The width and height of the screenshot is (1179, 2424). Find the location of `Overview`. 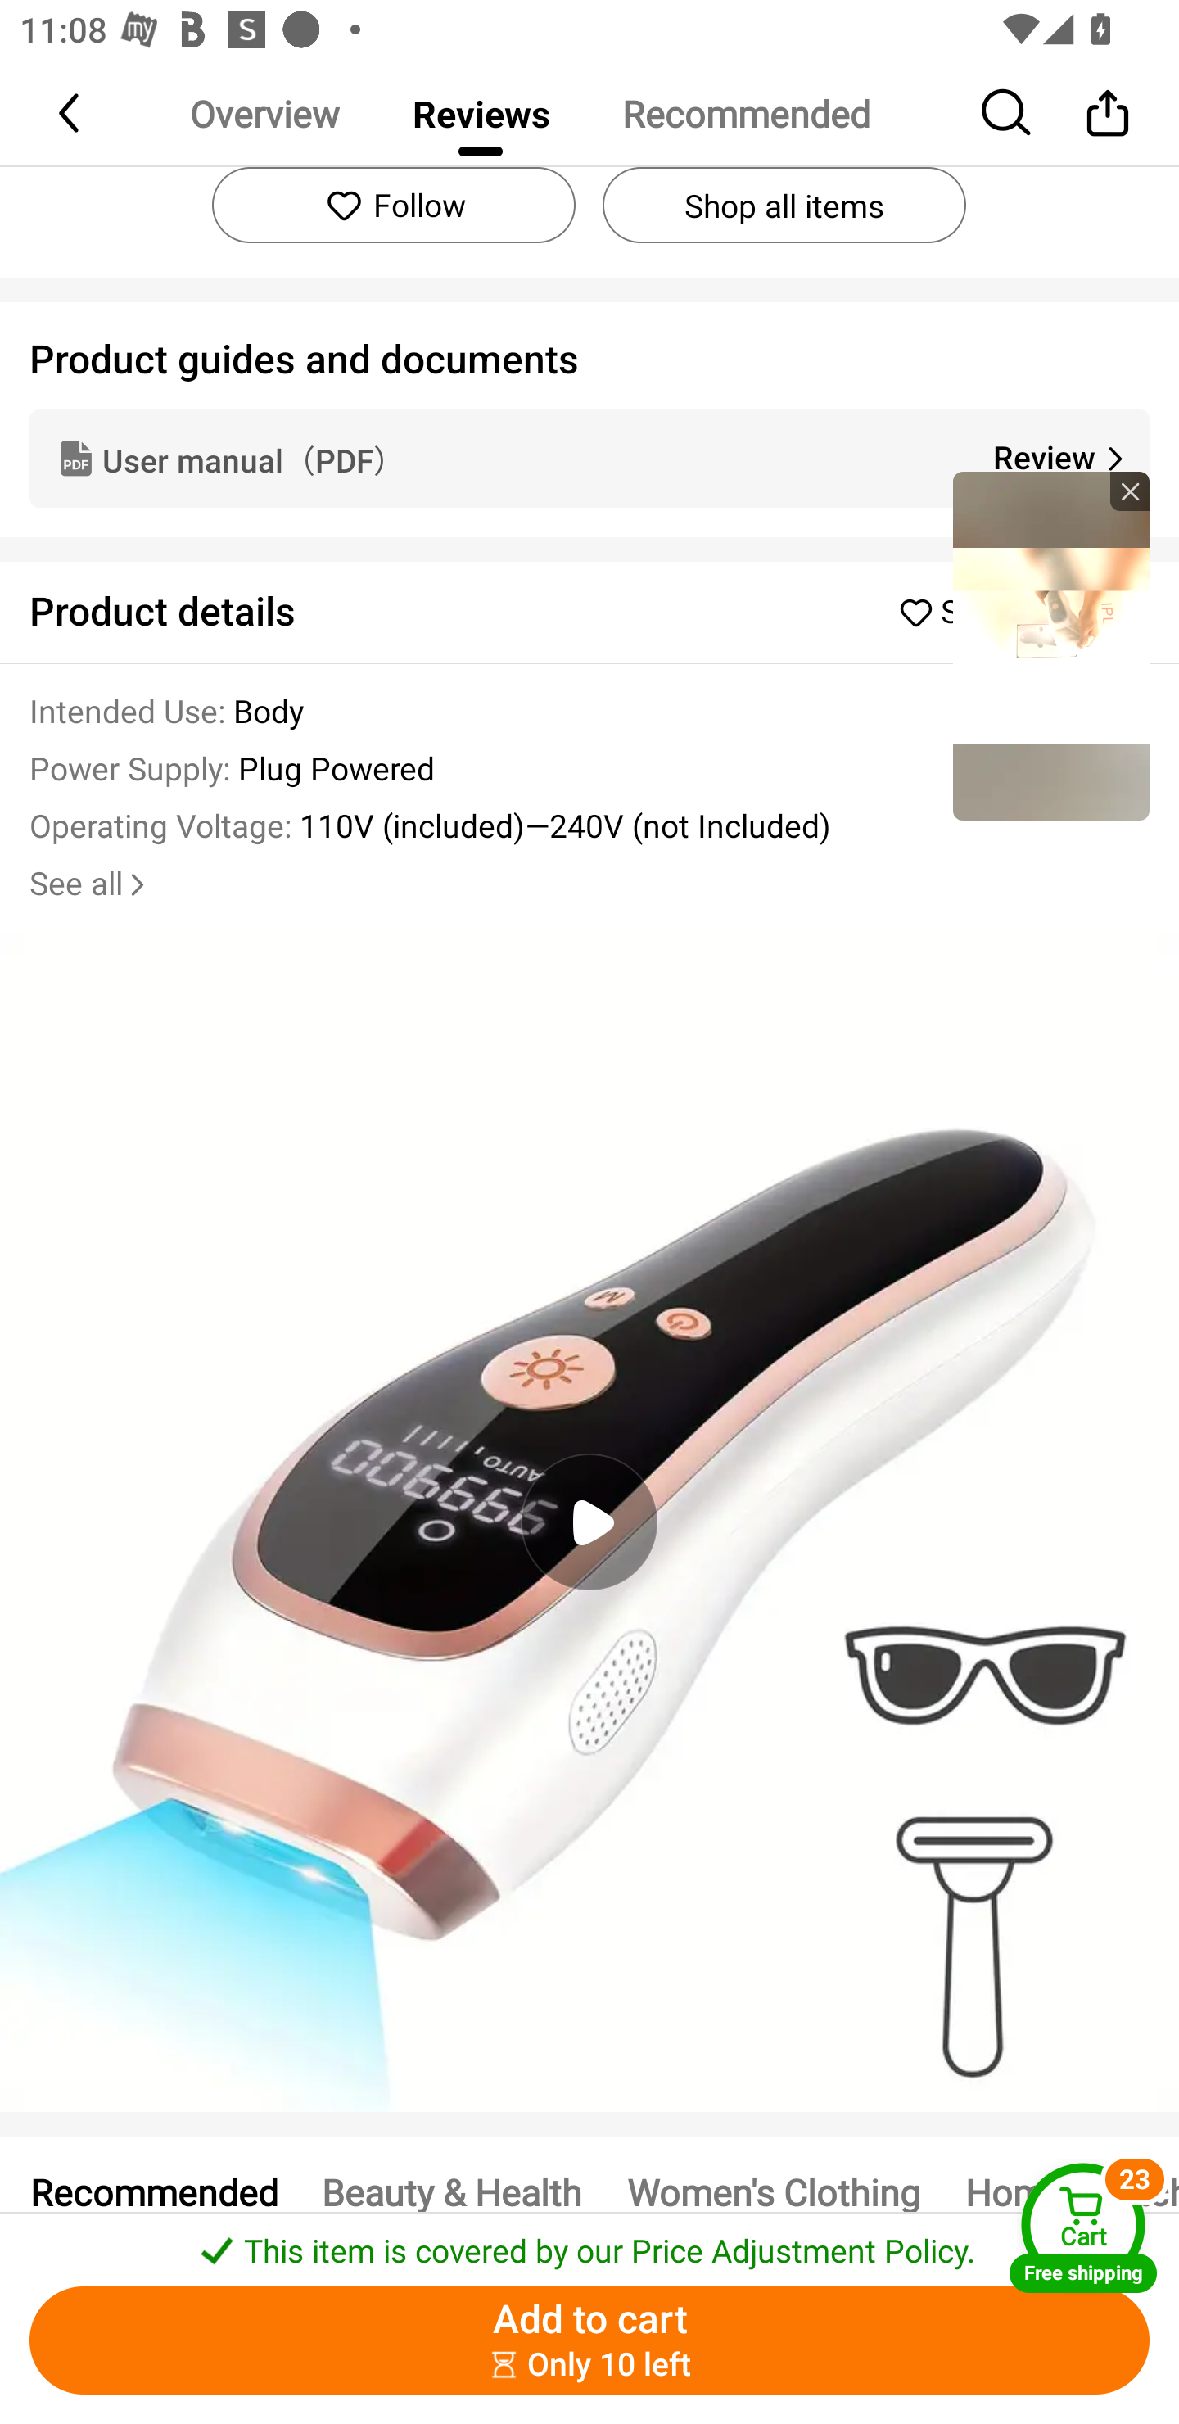

Overview is located at coordinates (264, 113).